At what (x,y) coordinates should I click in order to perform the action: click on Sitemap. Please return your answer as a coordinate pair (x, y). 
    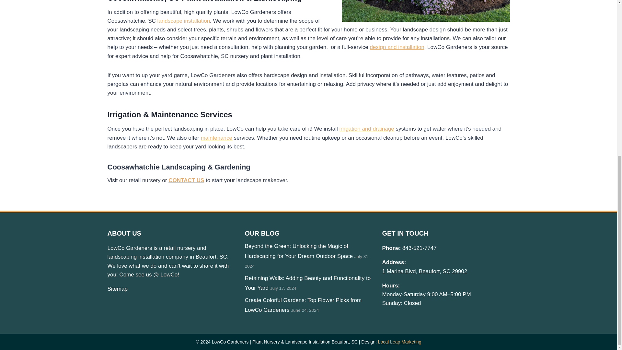
    Looking at the image, I should click on (117, 289).